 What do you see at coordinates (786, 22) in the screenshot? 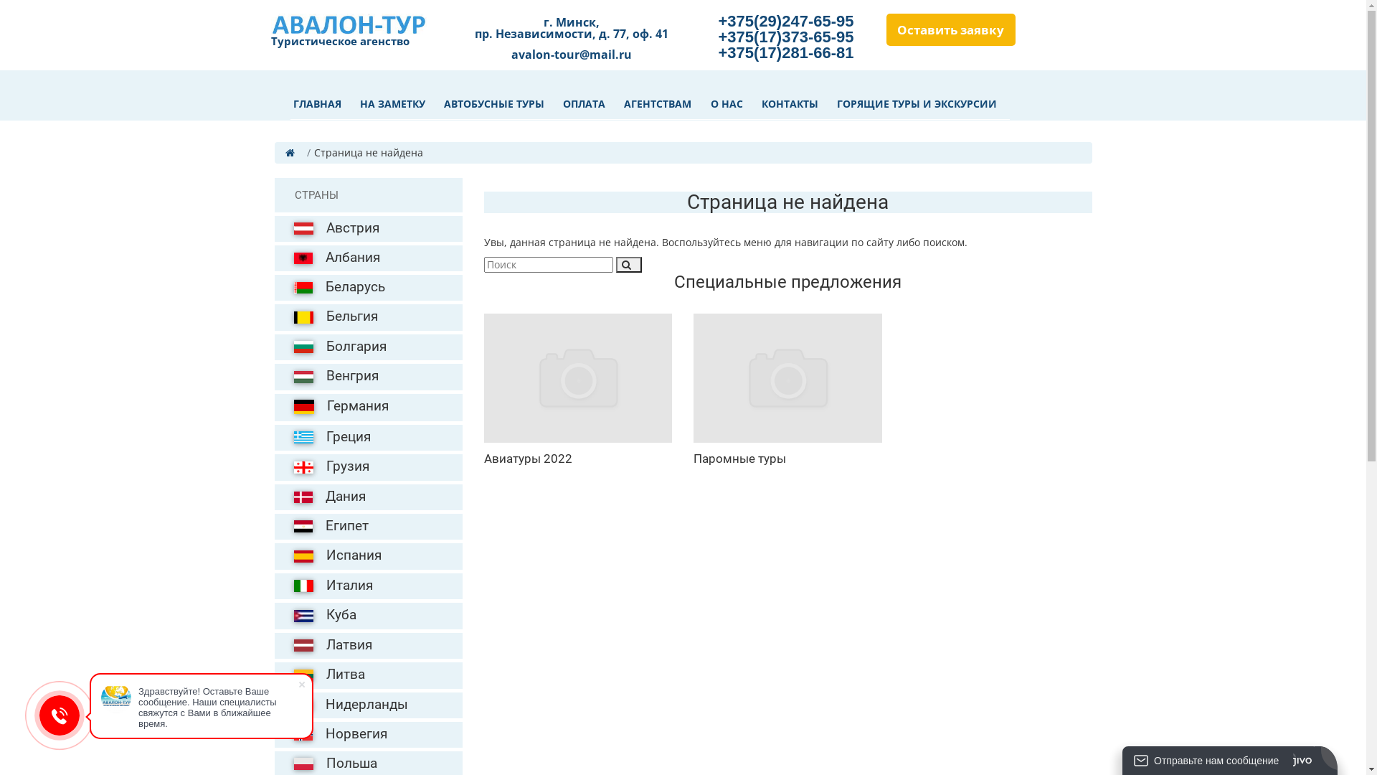
I see `+375(29)247-65-95` at bounding box center [786, 22].